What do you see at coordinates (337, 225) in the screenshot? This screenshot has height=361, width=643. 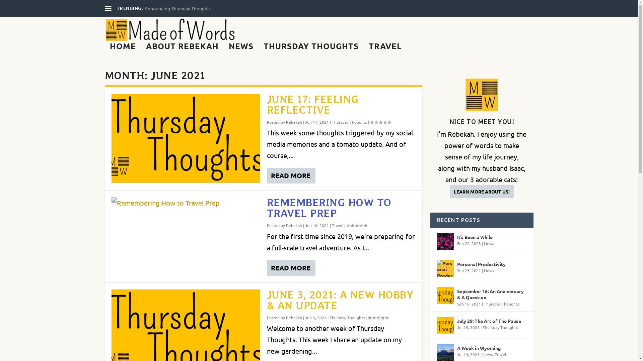 I see `Travel` at bounding box center [337, 225].